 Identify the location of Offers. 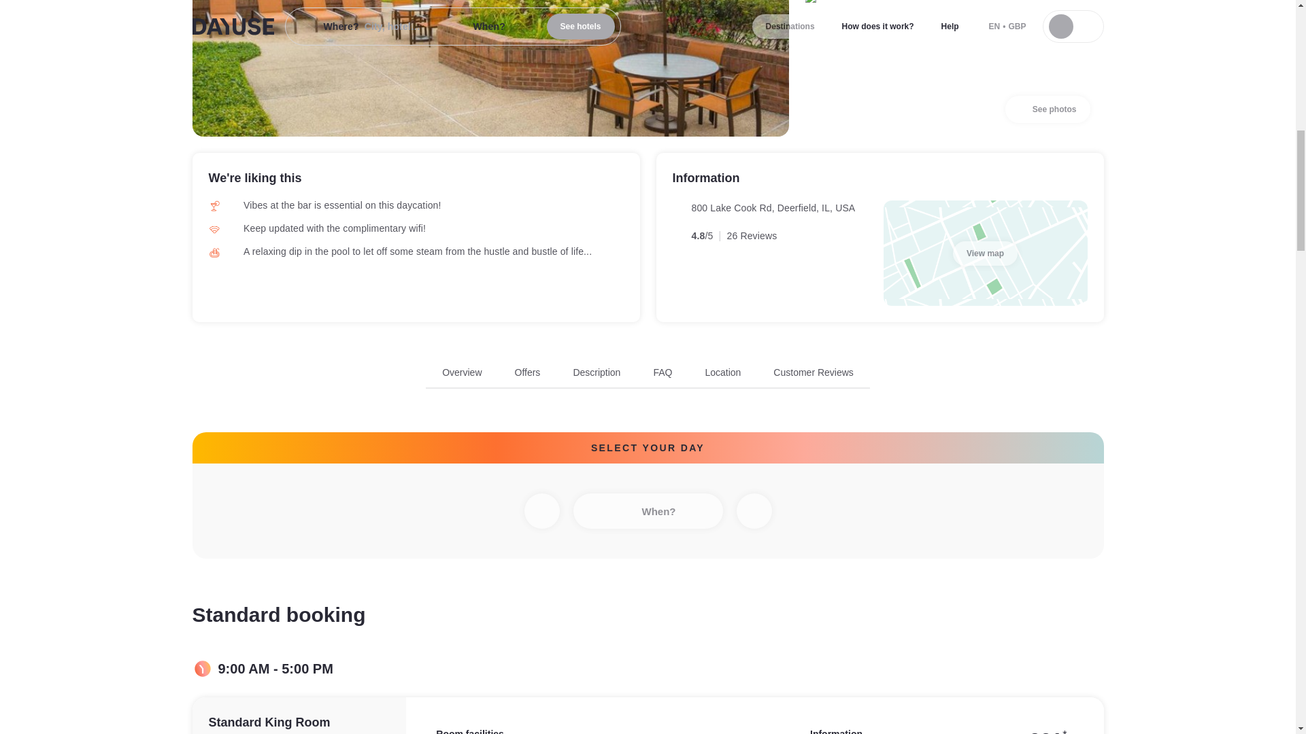
(527, 372).